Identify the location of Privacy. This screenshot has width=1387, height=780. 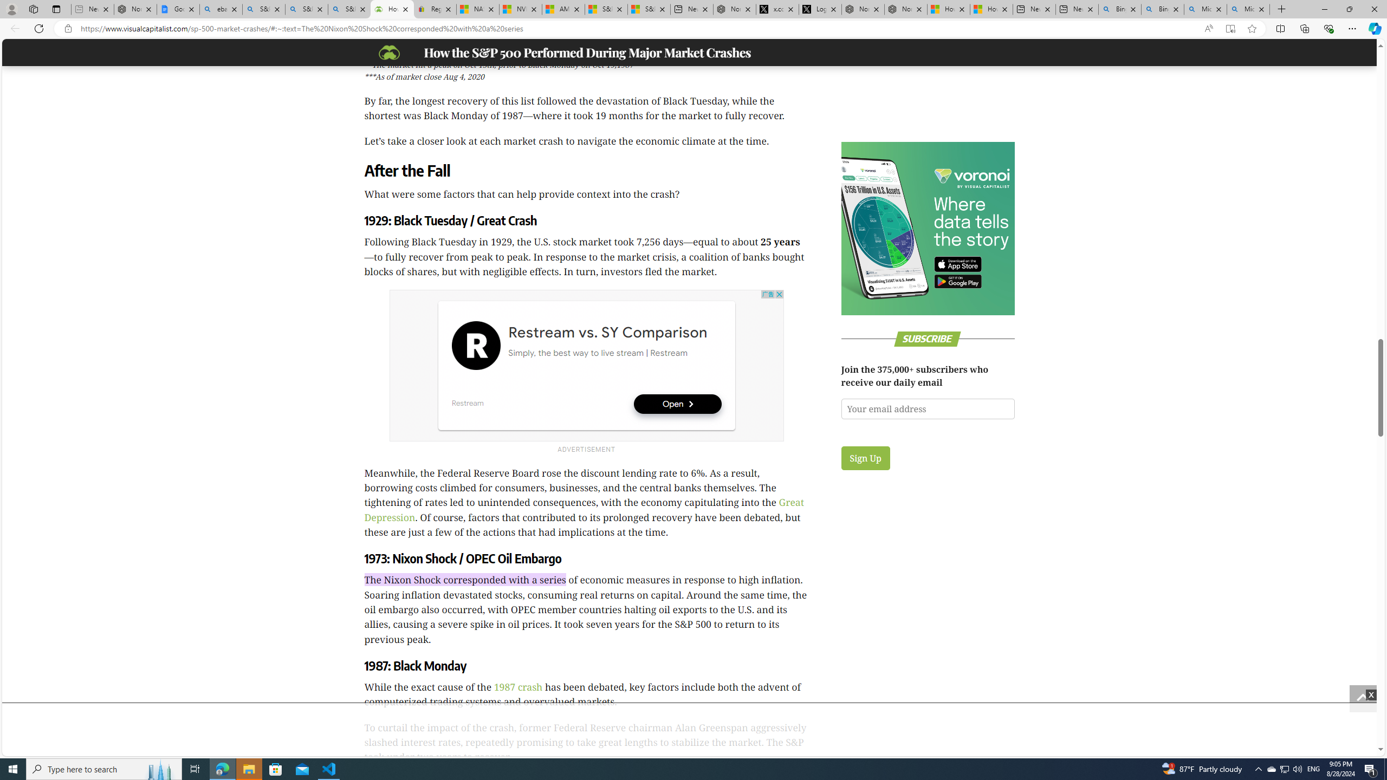
(1359, 172).